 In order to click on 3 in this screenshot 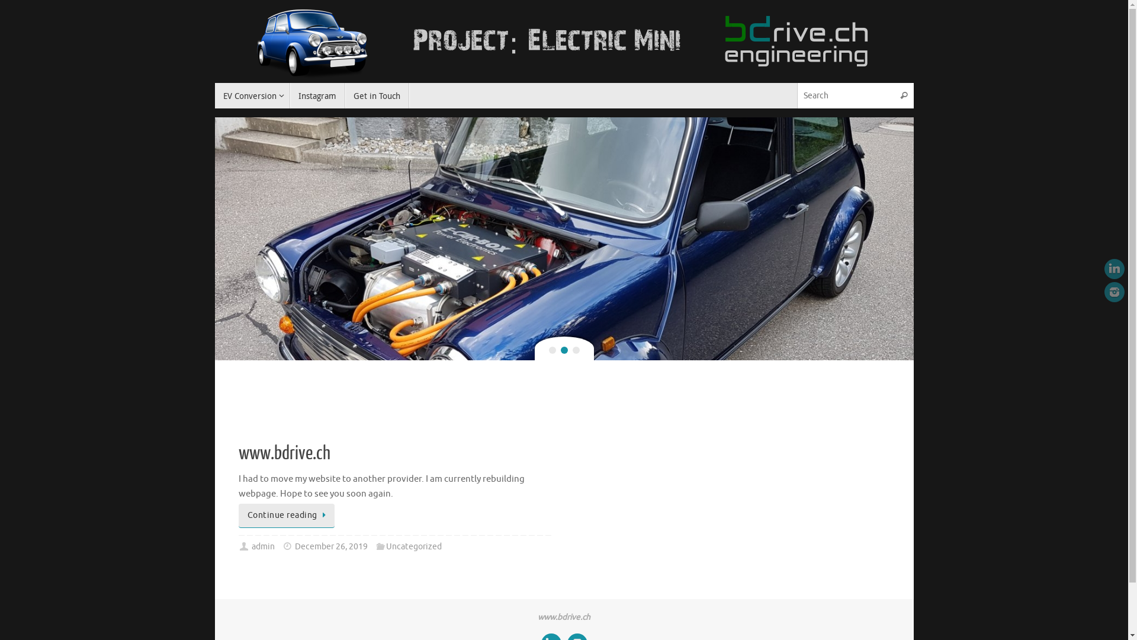, I will do `click(576, 350)`.